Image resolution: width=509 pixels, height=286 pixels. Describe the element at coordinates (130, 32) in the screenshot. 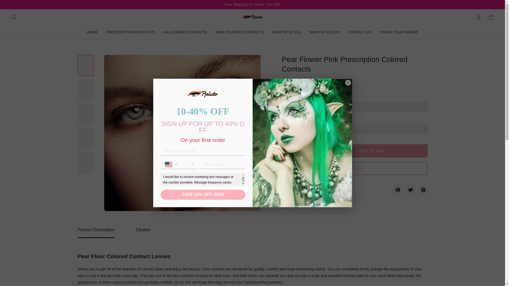

I see `1` at that location.